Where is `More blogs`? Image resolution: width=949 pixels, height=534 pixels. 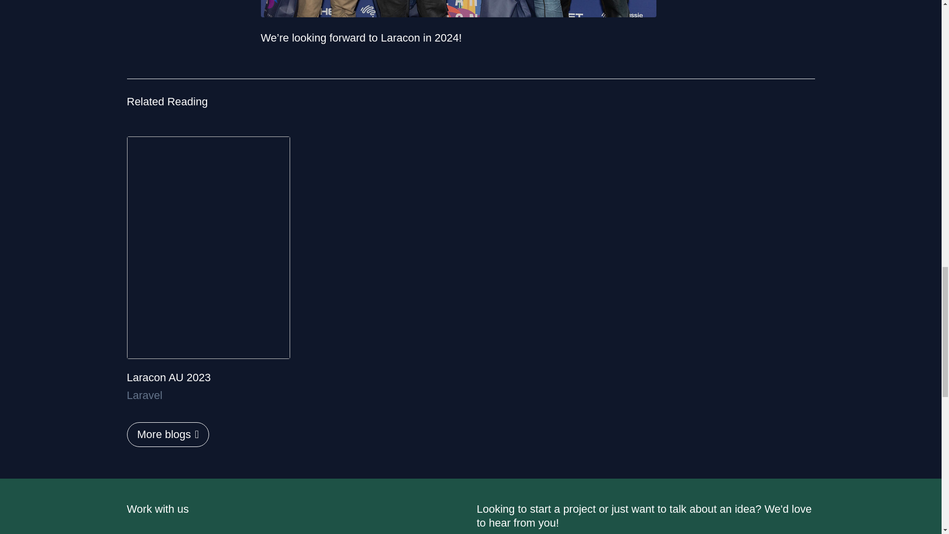
More blogs is located at coordinates (167, 434).